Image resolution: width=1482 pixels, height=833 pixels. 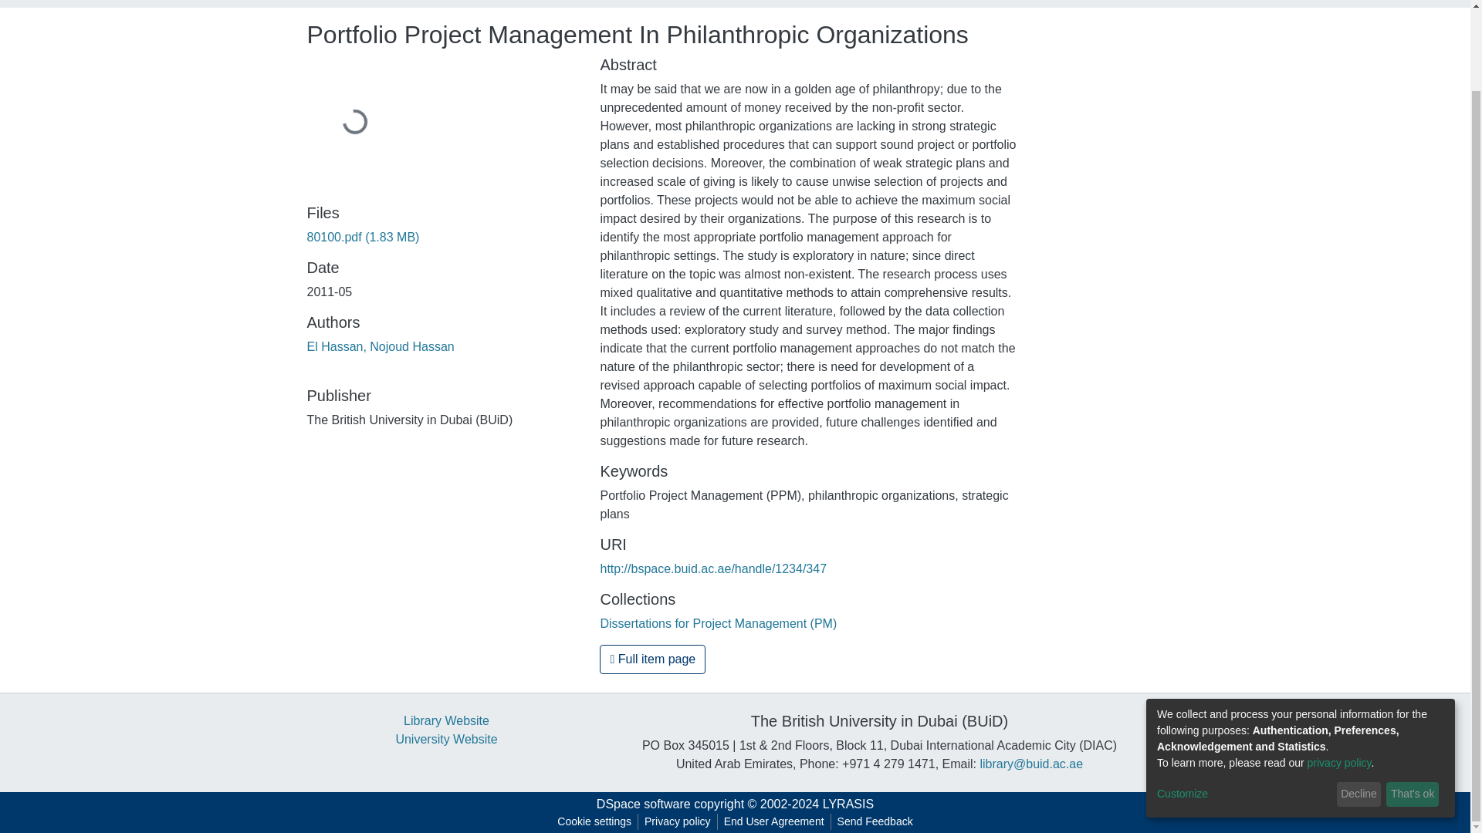 What do you see at coordinates (652, 659) in the screenshot?
I see `Full item page` at bounding box center [652, 659].